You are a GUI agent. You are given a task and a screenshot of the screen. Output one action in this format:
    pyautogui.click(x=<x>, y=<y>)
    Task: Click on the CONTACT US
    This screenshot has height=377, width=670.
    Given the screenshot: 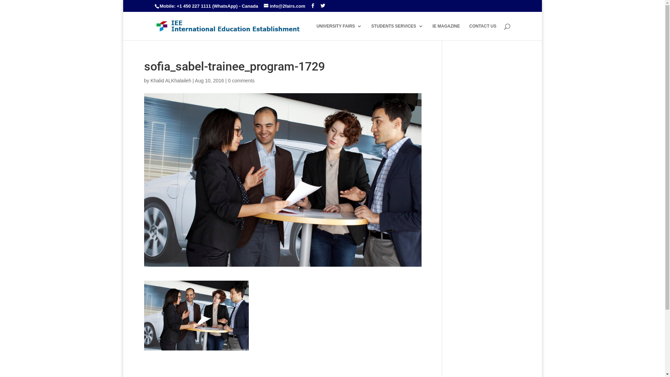 What is the action you would take?
    pyautogui.click(x=483, y=32)
    